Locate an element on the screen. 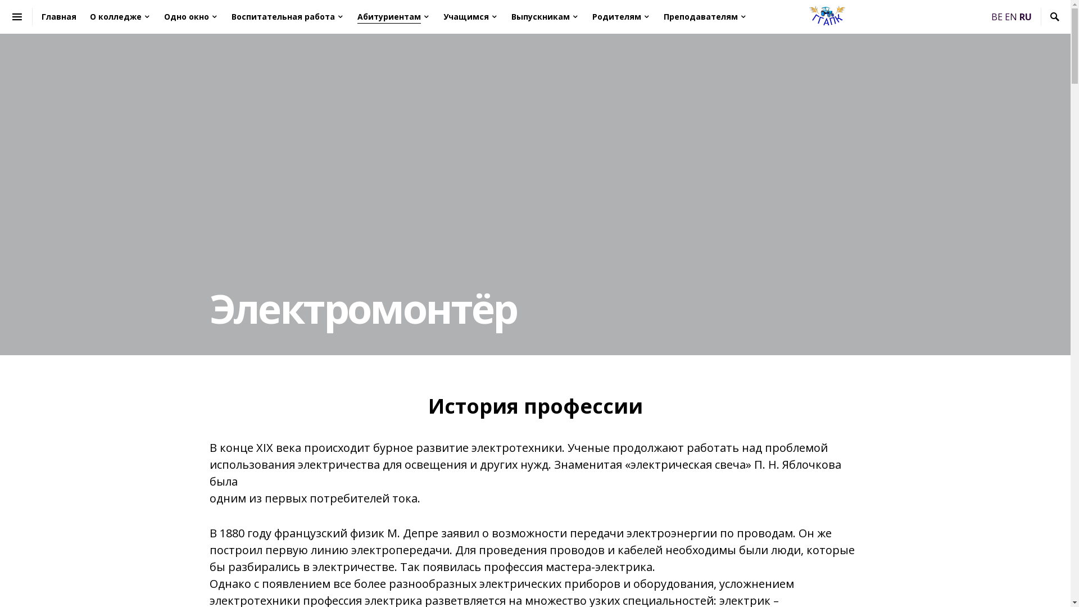 The width and height of the screenshot is (1079, 607). RU is located at coordinates (1026, 16).